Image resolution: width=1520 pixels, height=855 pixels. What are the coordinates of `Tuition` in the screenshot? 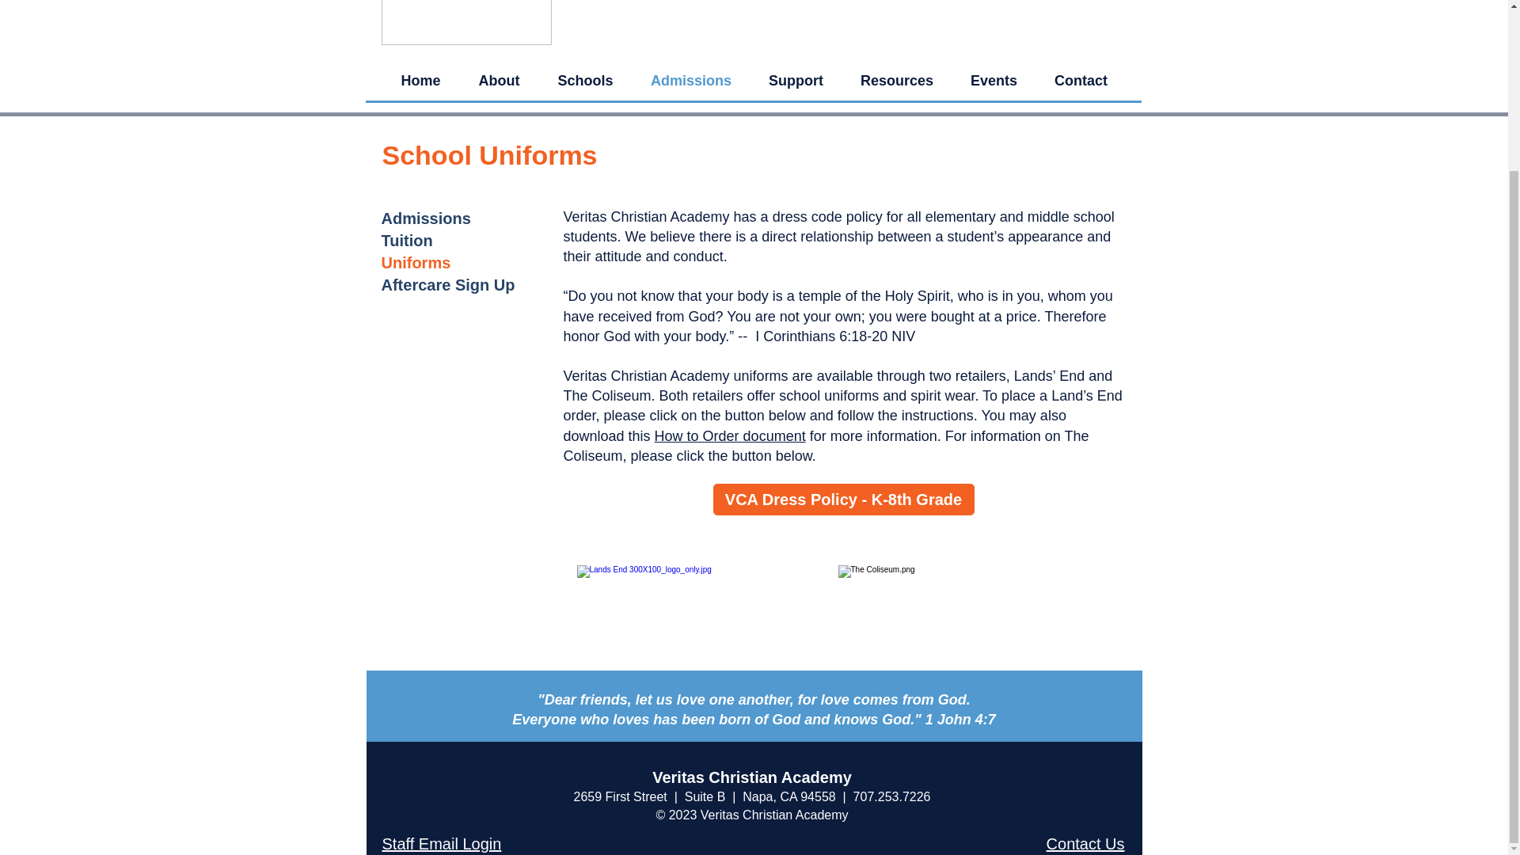 It's located at (407, 241).